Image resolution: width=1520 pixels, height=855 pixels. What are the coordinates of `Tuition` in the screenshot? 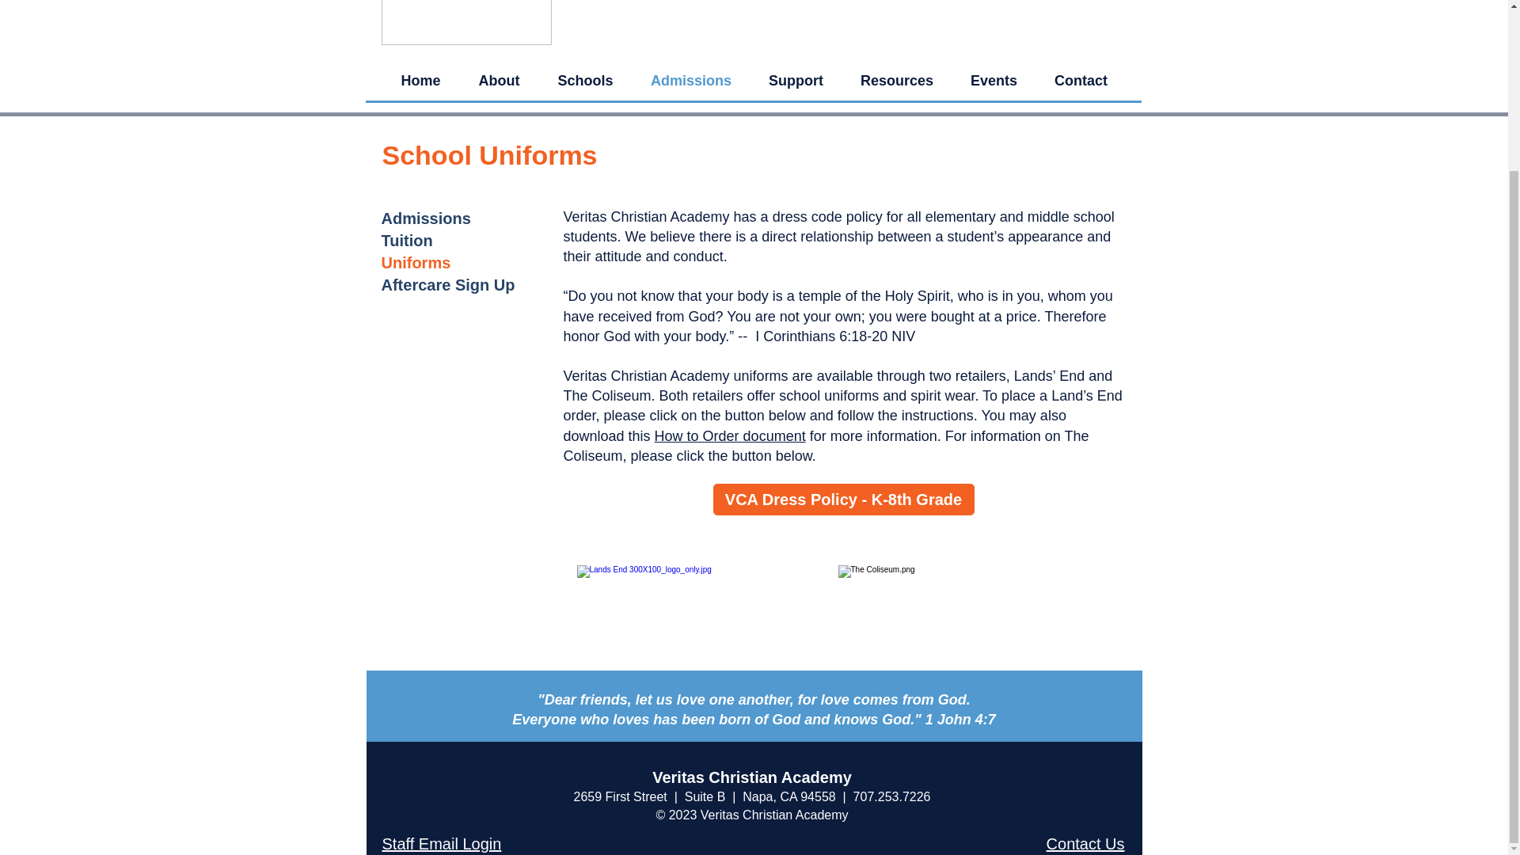 It's located at (407, 241).